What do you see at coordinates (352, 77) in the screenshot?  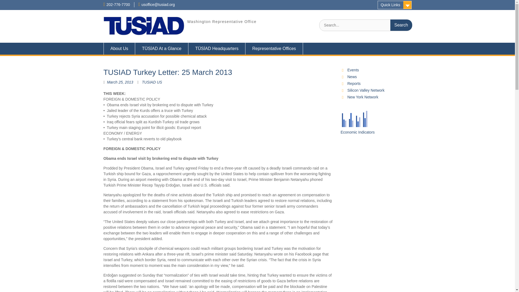 I see `News` at bounding box center [352, 77].